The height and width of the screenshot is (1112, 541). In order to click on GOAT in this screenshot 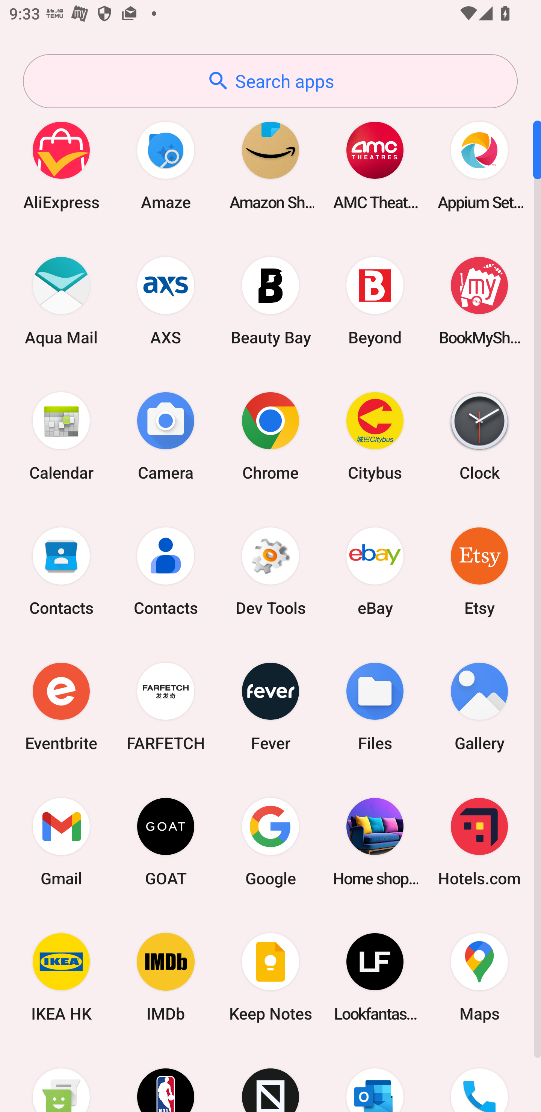, I will do `click(166, 842)`.